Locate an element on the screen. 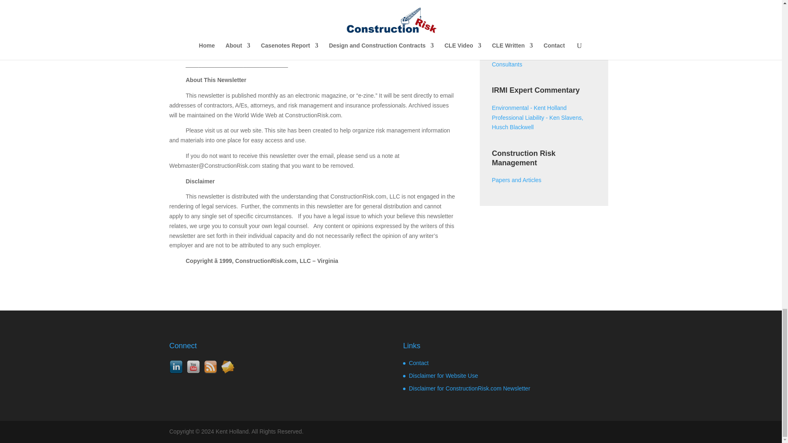 This screenshot has height=443, width=788.  RSS is located at coordinates (210, 367).